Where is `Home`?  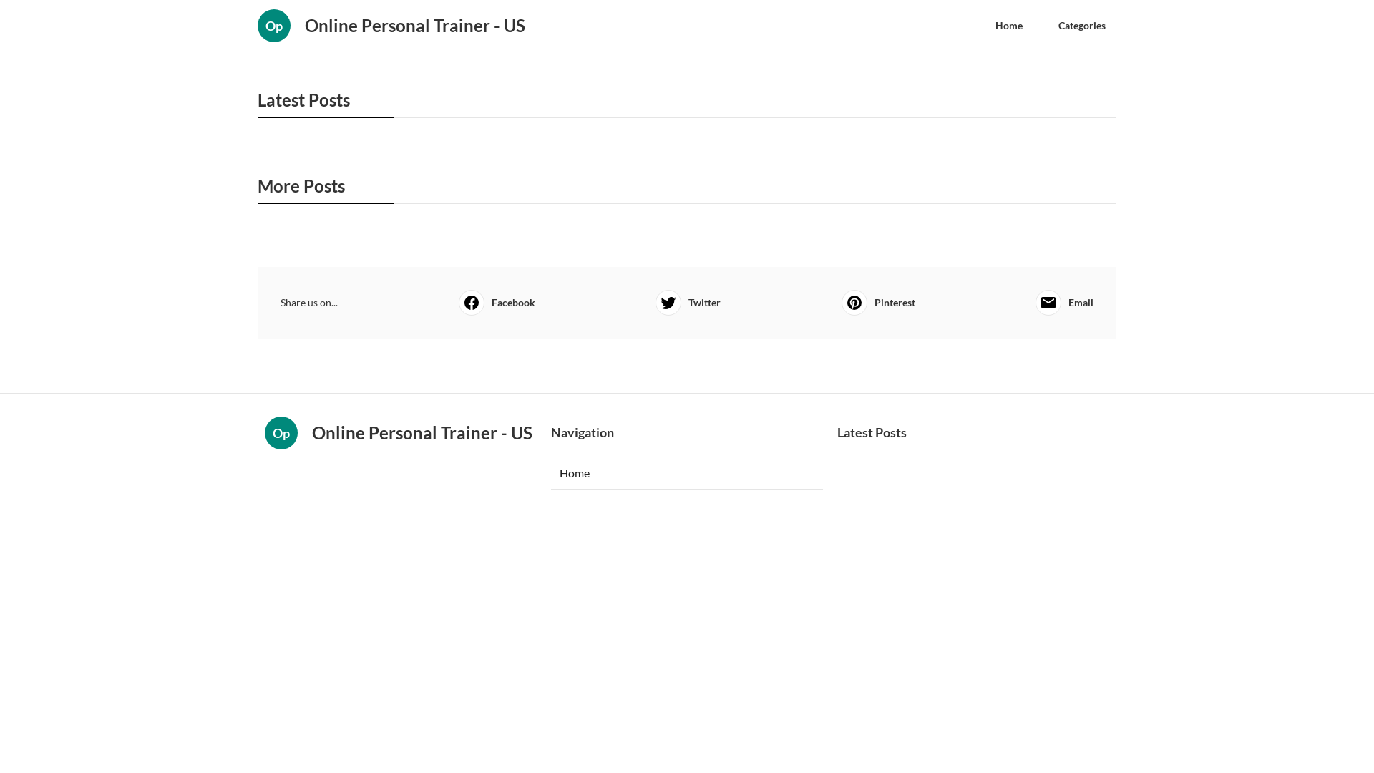
Home is located at coordinates (1009, 26).